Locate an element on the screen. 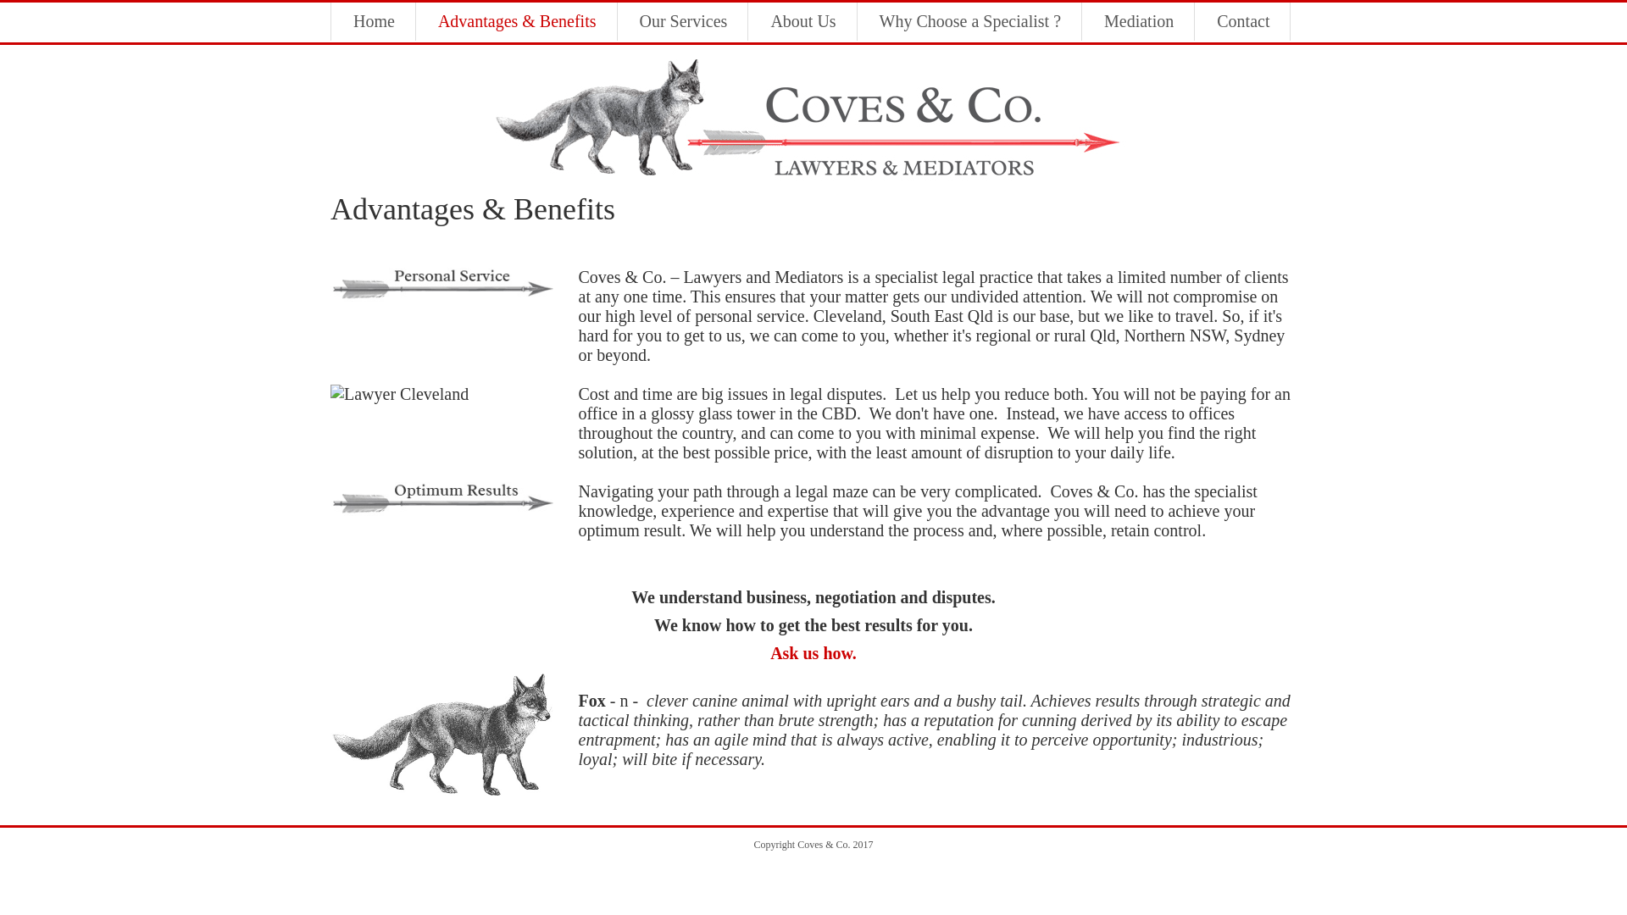 The width and height of the screenshot is (1627, 915). Mediation is located at coordinates (1139, 22).